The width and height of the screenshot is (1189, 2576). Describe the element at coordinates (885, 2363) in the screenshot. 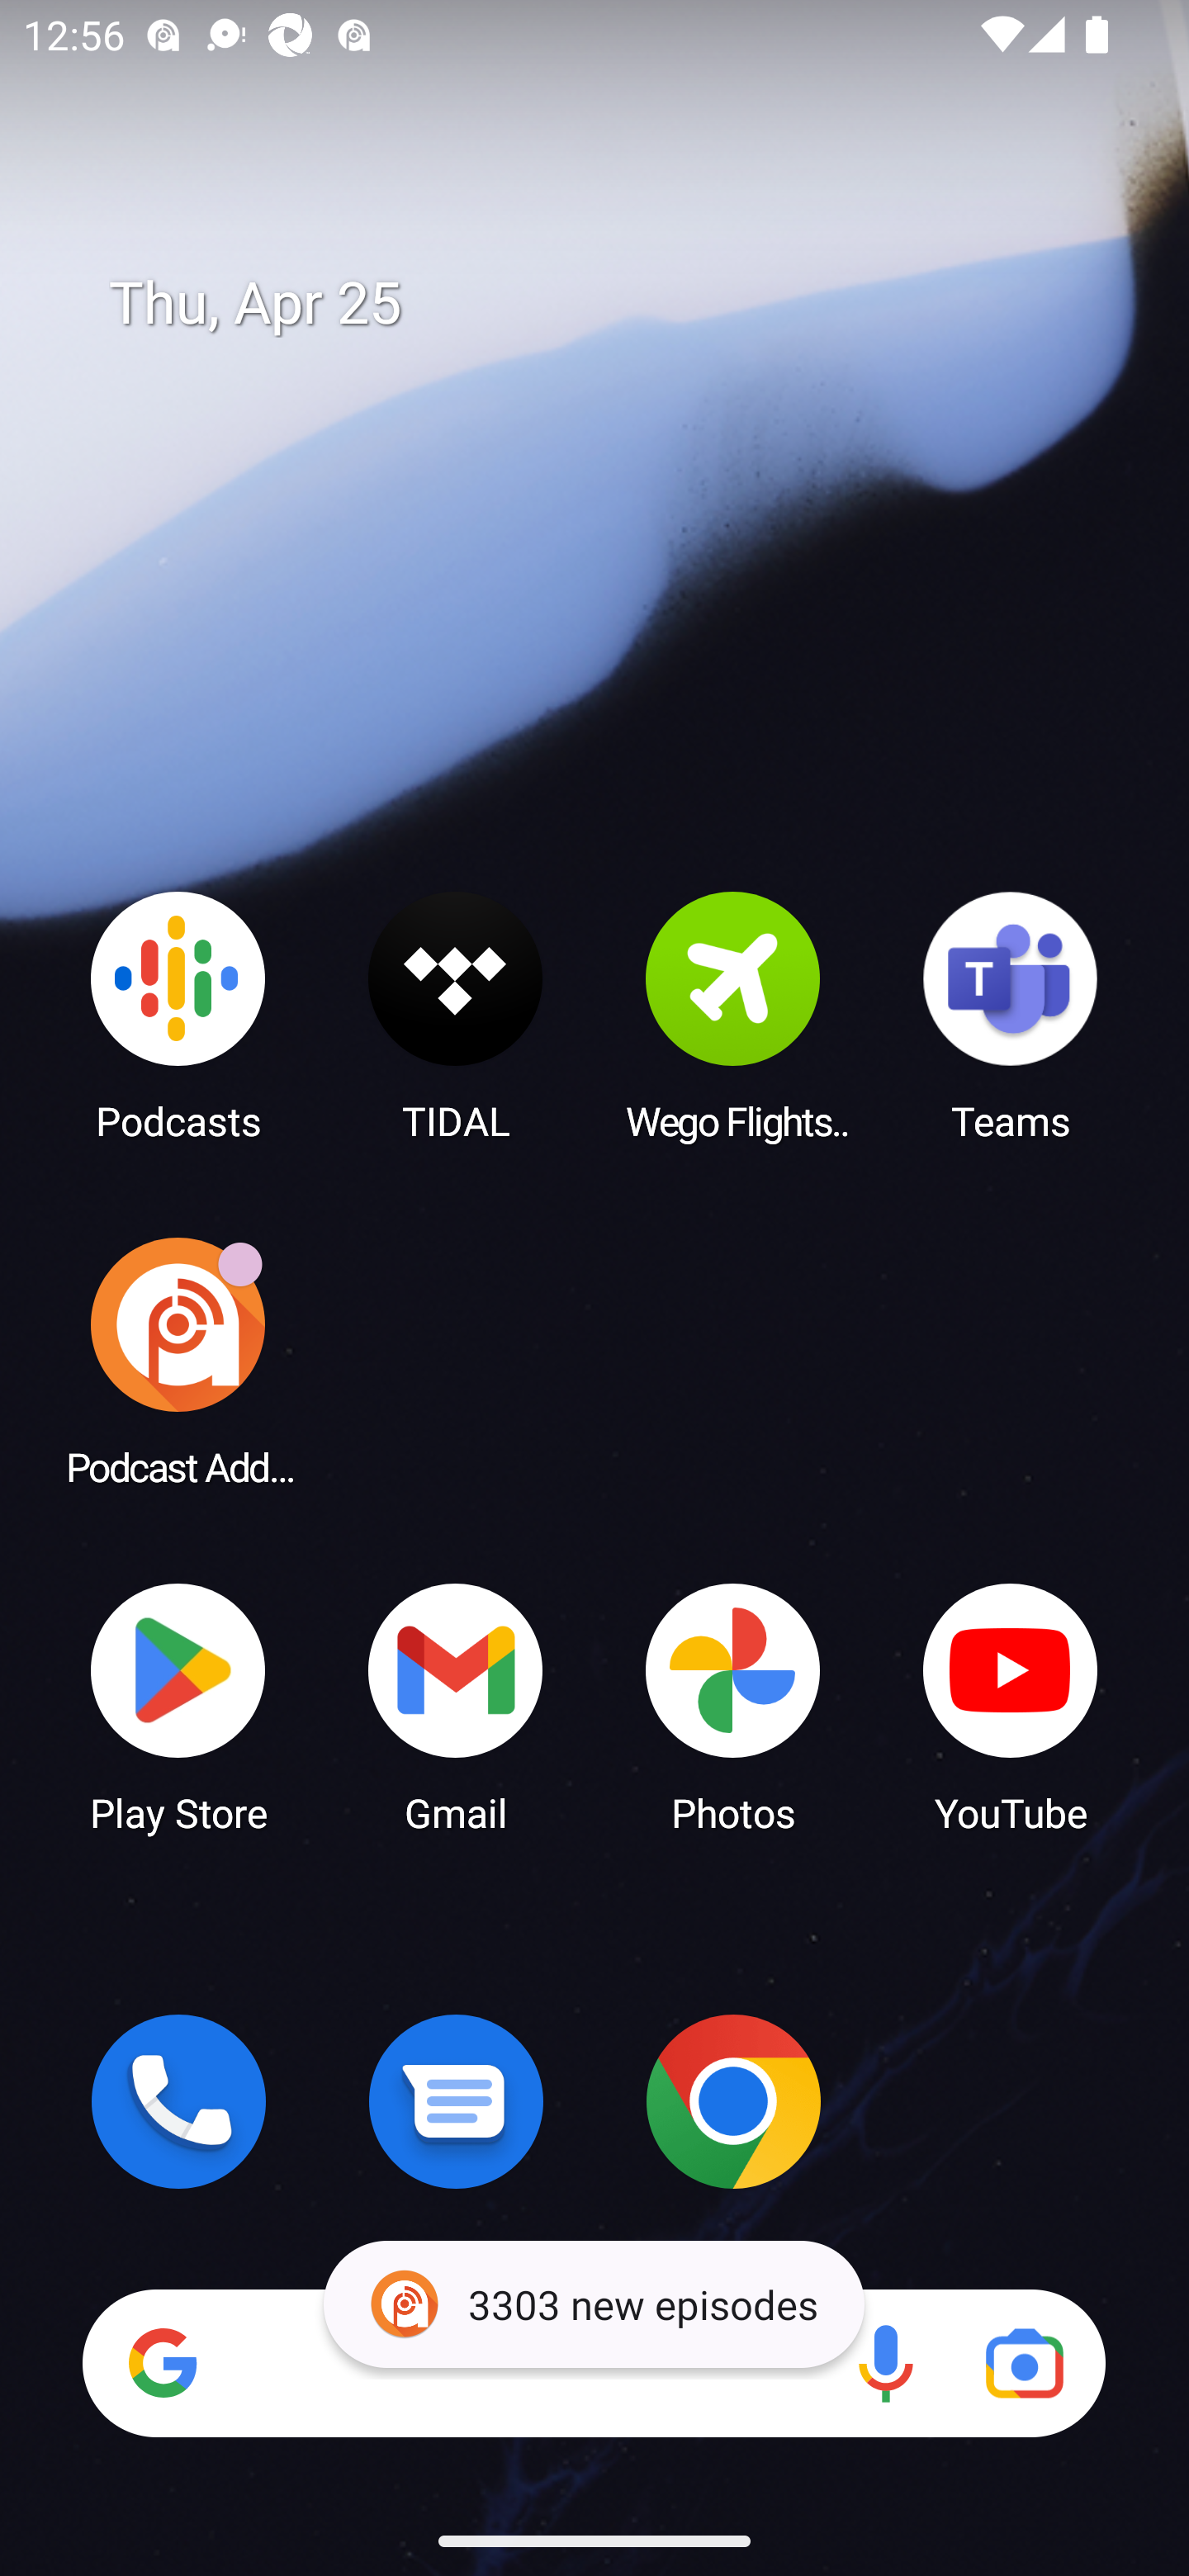

I see `Voice search` at that location.